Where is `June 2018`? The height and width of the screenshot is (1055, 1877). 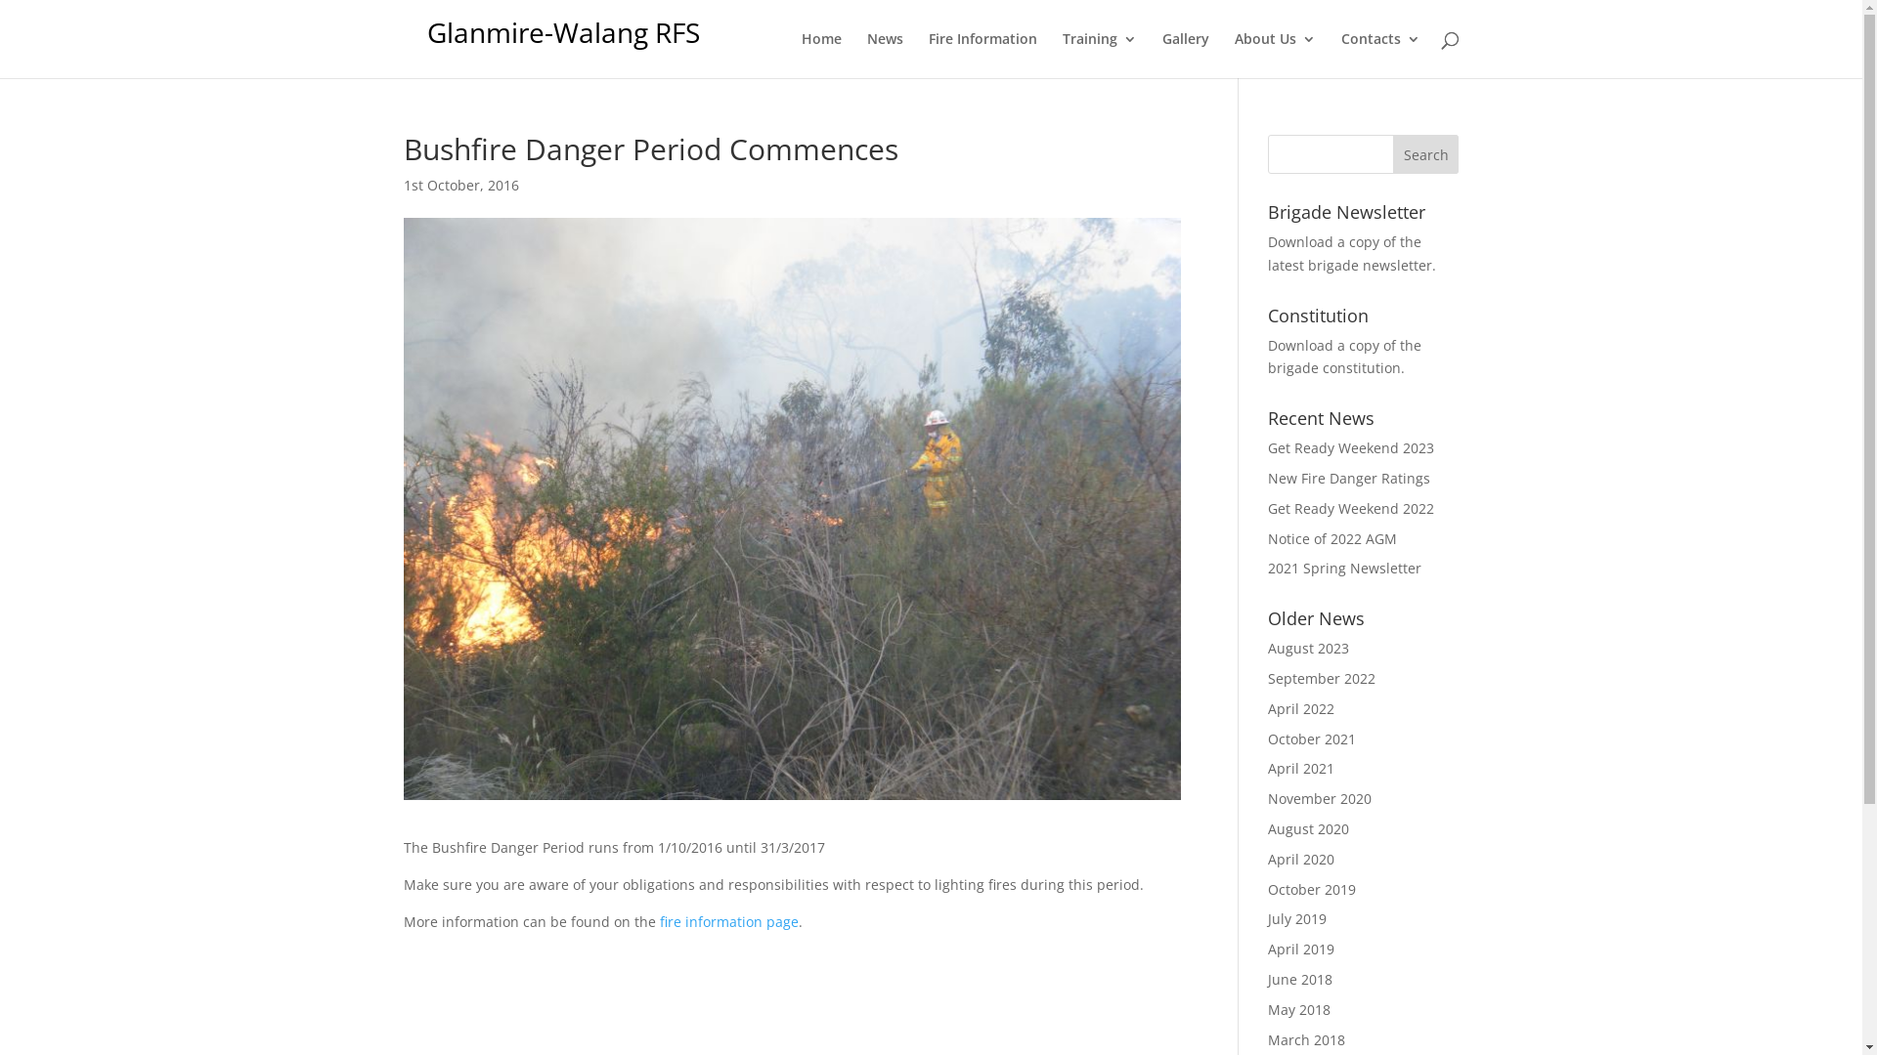 June 2018 is located at coordinates (1300, 979).